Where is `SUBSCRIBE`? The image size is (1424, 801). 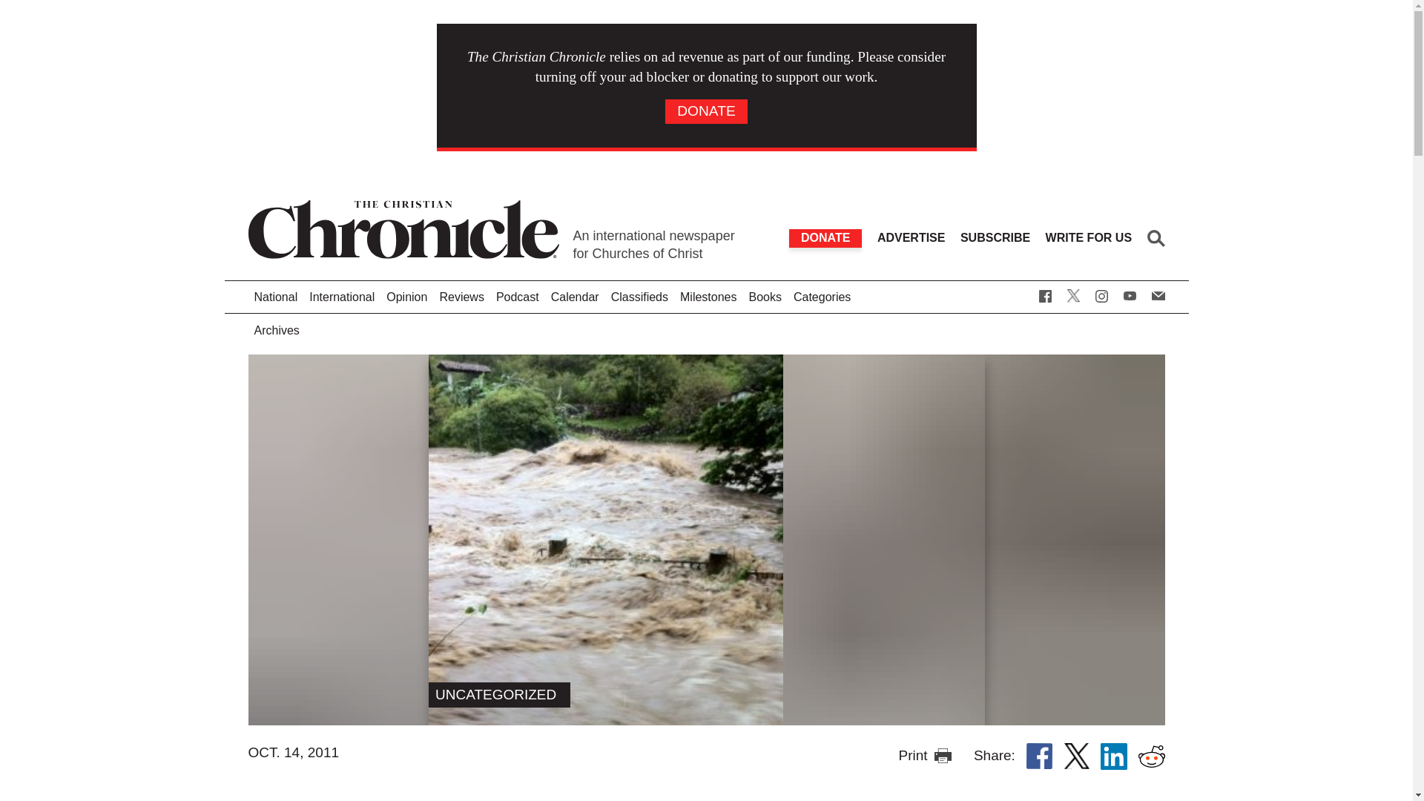
SUBSCRIBE is located at coordinates (995, 237).